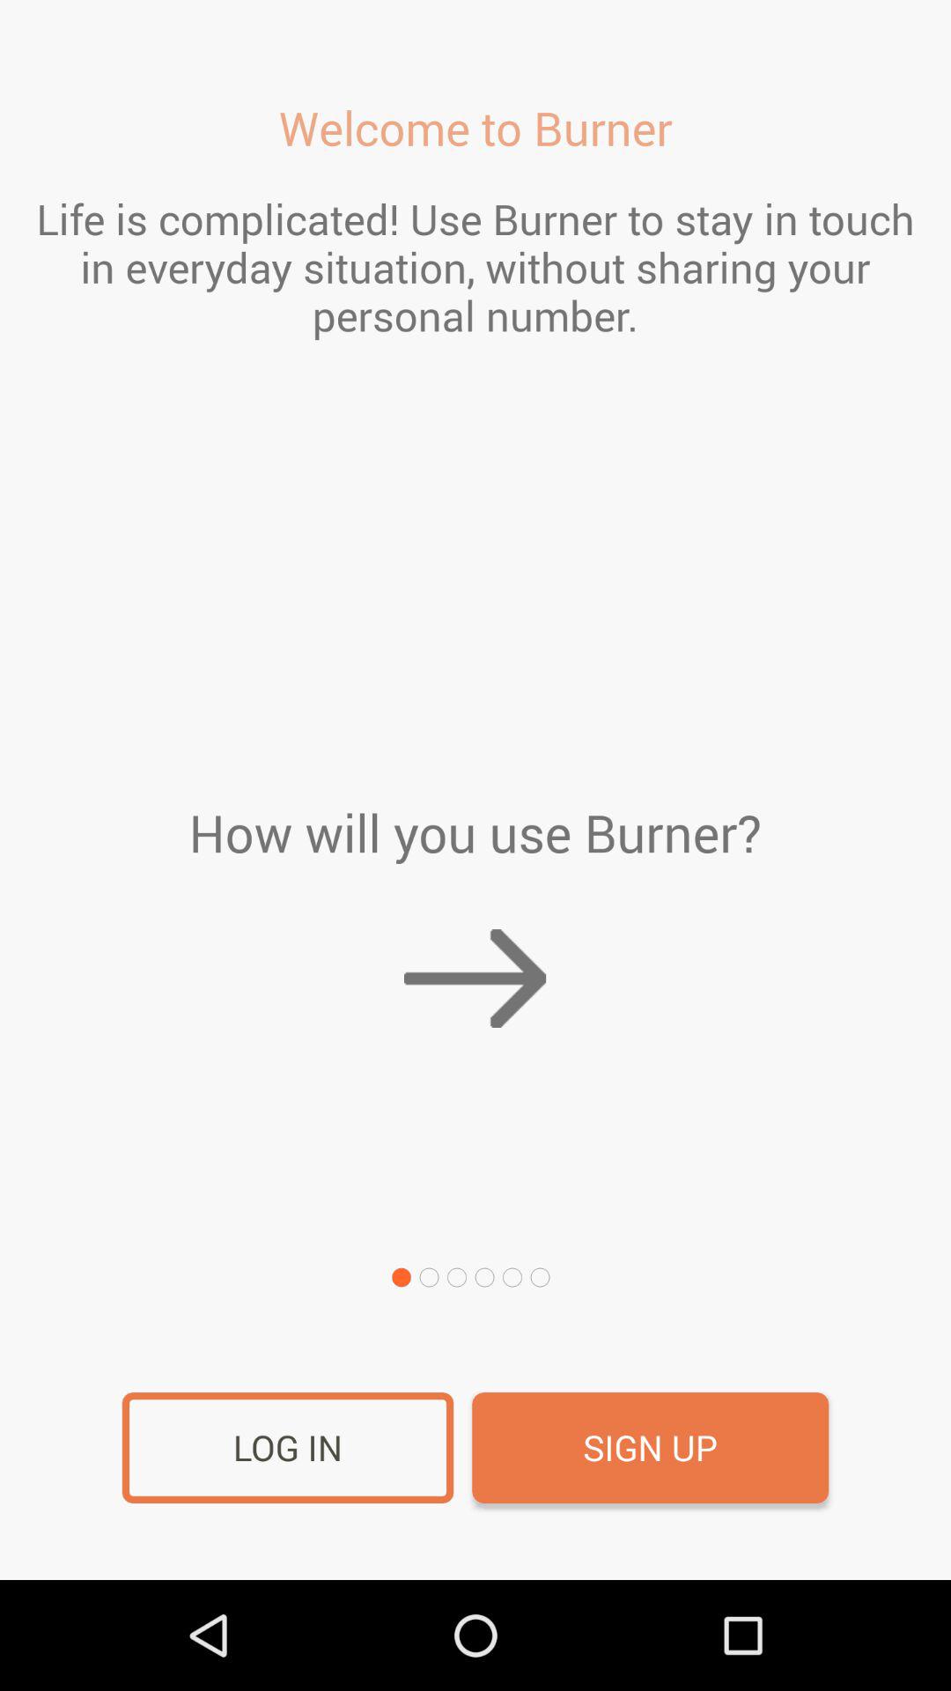  I want to click on choose the item at the bottom right corner, so click(650, 1448).